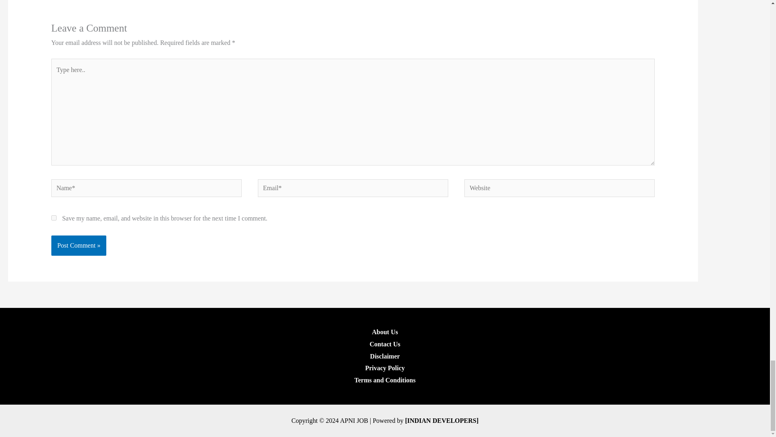 The width and height of the screenshot is (776, 437). I want to click on yes, so click(54, 218).